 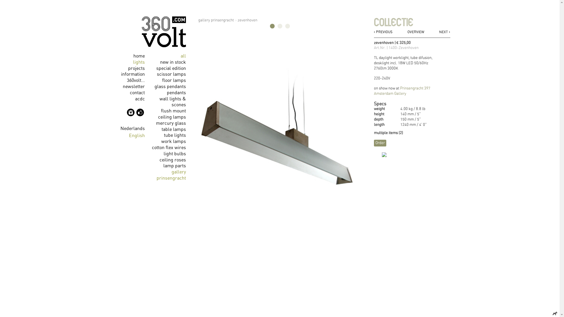 I want to click on special edition, so click(x=171, y=68).